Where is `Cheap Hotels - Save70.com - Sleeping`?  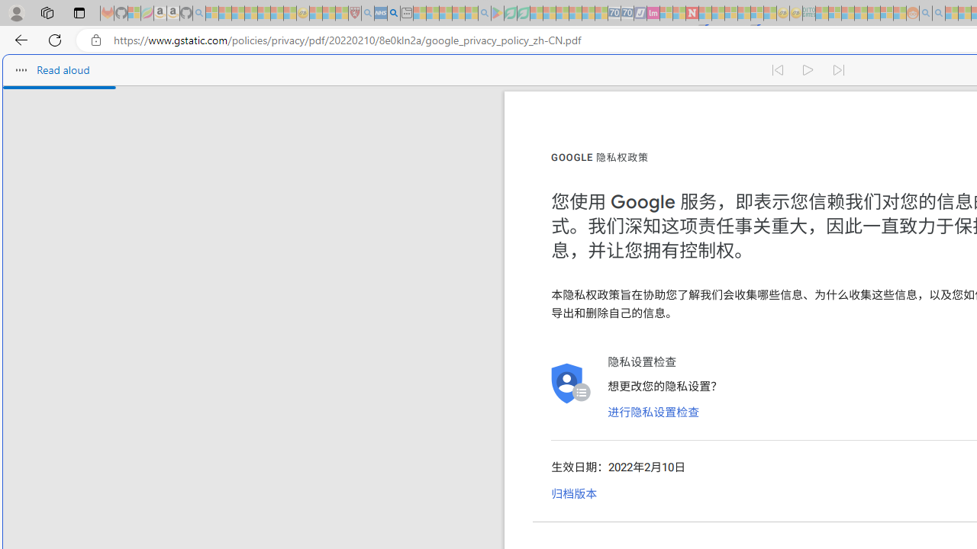
Cheap Hotels - Save70.com - Sleeping is located at coordinates (627, 14).